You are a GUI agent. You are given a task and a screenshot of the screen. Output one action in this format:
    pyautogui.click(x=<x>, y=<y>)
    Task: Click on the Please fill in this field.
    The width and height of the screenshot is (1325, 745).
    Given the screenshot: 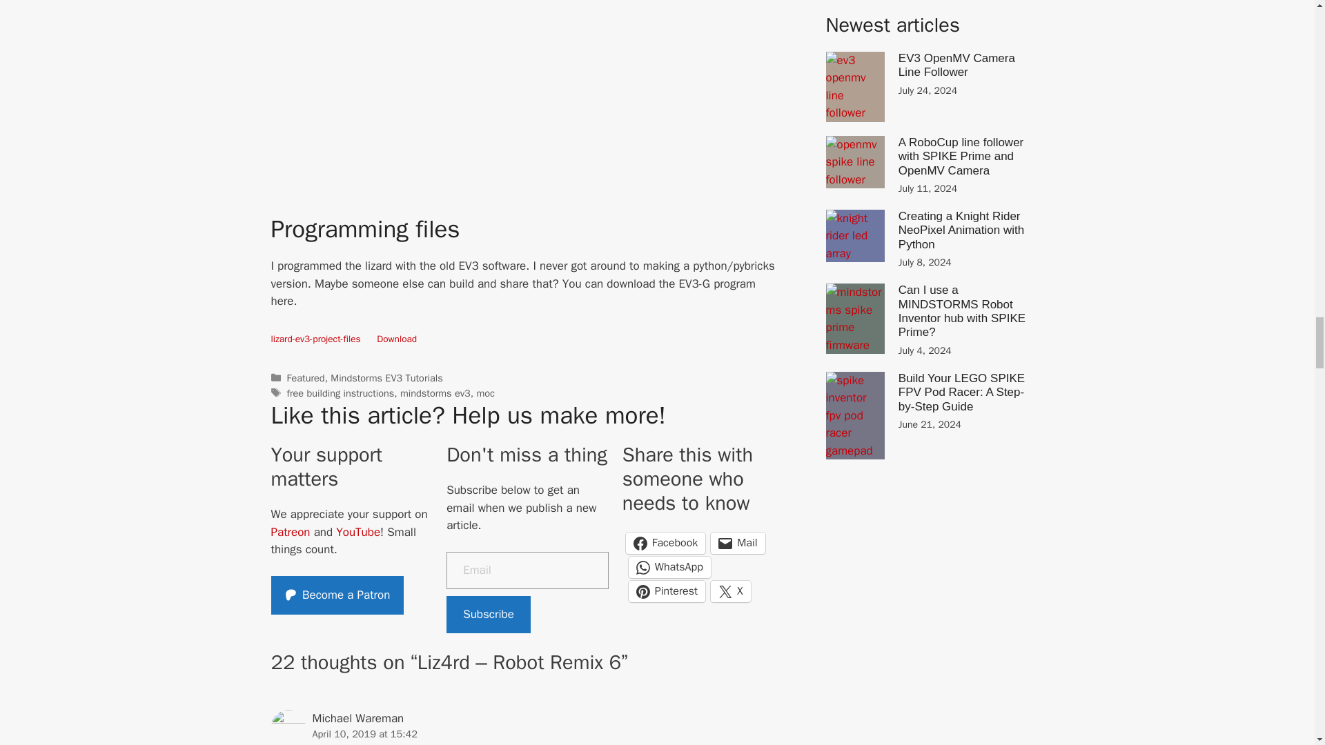 What is the action you would take?
    pyautogui.click(x=527, y=570)
    